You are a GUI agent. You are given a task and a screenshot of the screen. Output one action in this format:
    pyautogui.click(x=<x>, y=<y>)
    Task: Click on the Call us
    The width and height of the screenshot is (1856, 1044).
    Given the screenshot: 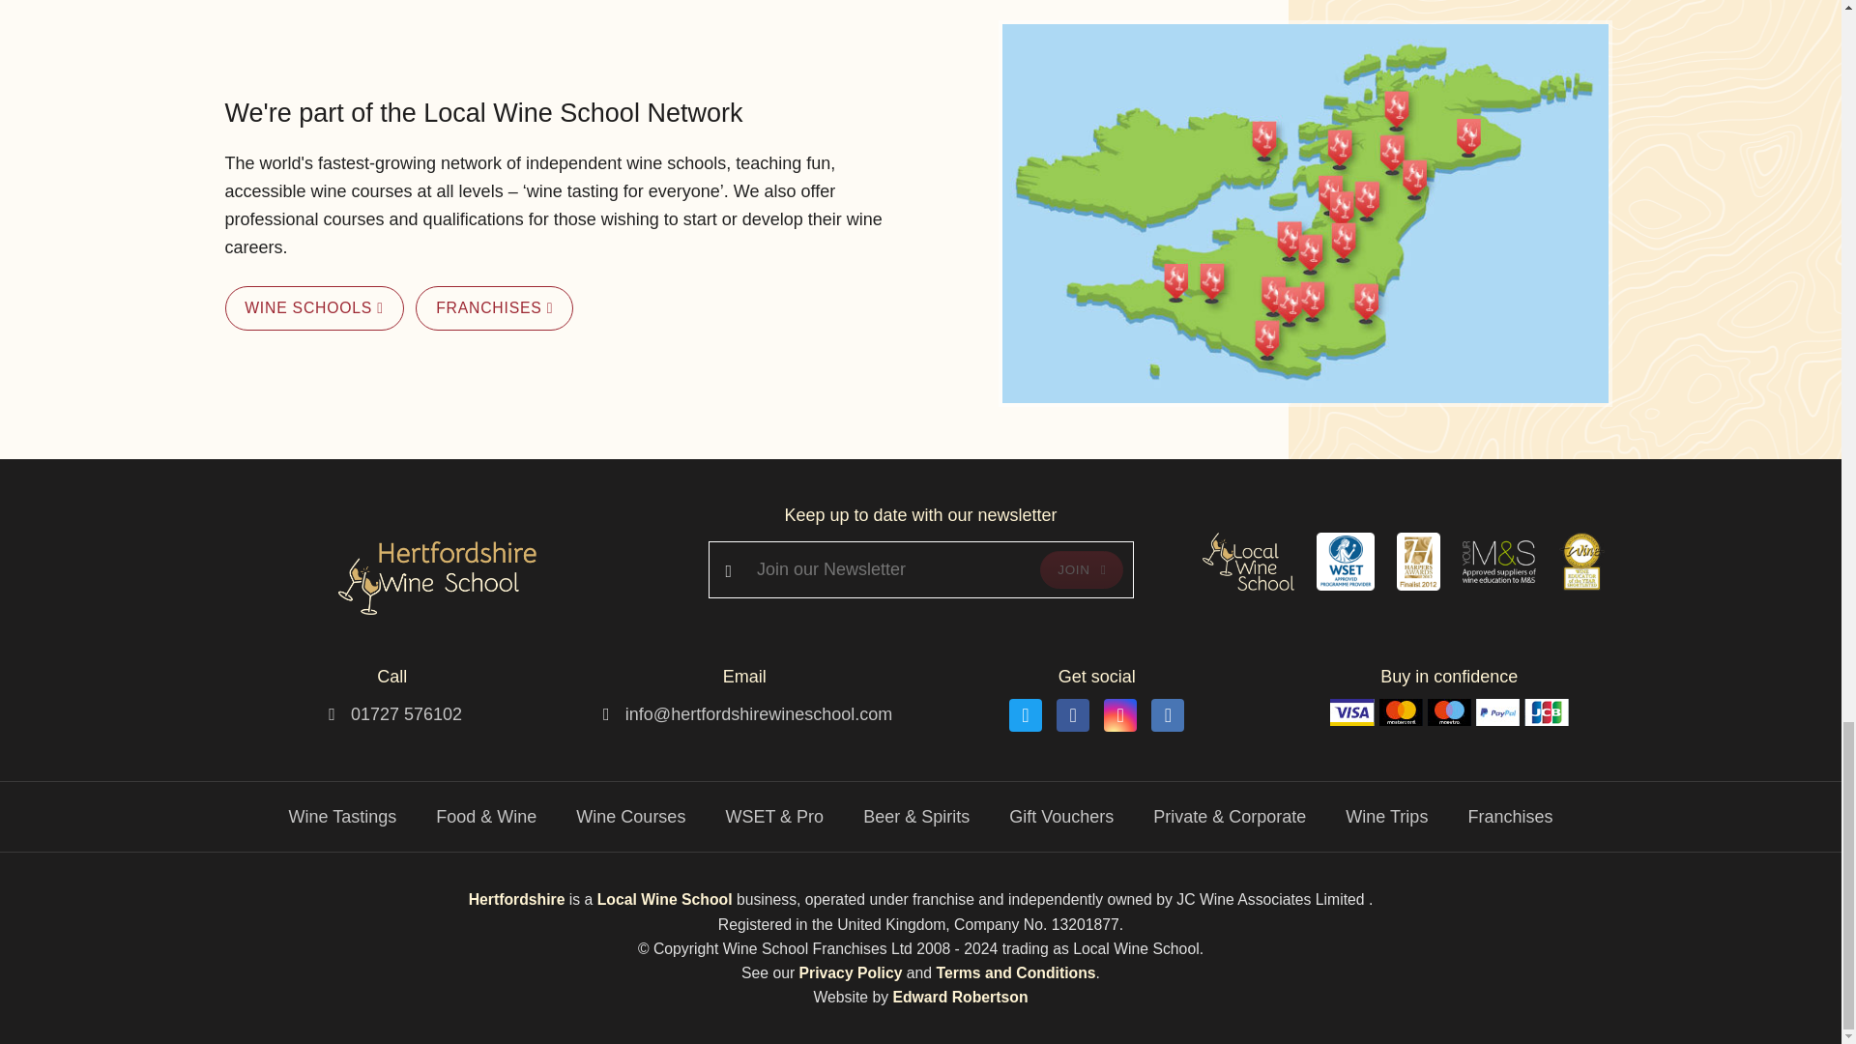 What is the action you would take?
    pyautogui.click(x=406, y=714)
    